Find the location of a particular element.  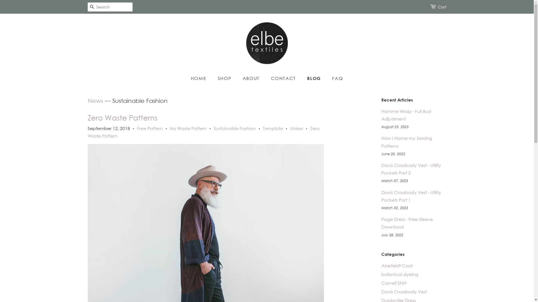

HOME is located at coordinates (201, 78).